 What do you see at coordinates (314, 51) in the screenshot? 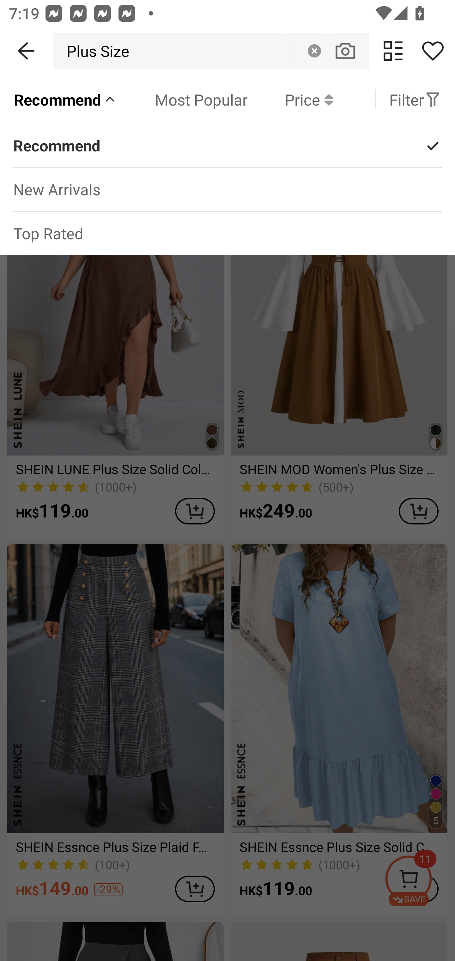
I see `Clear` at bounding box center [314, 51].